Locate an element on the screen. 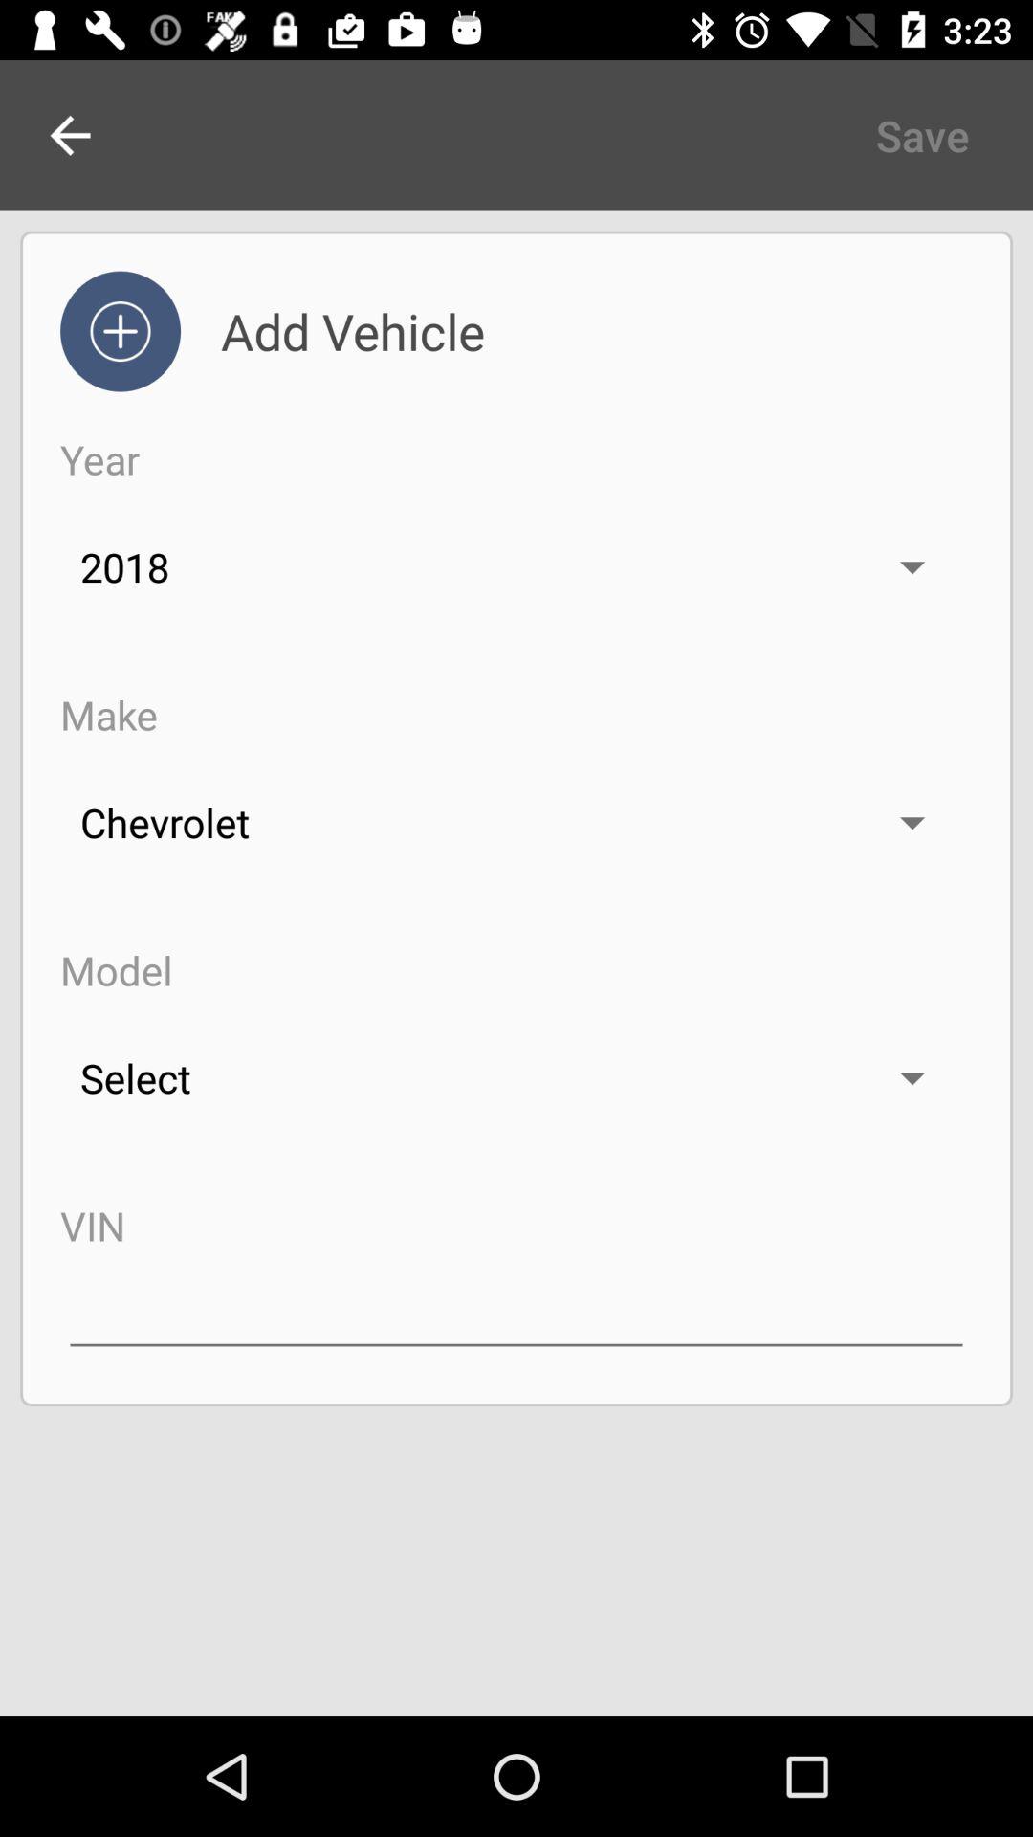  input vin number line is located at coordinates (516, 1309).